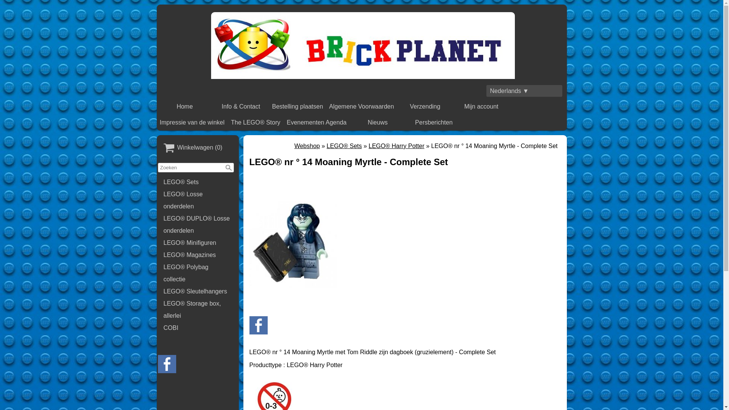 The height and width of the screenshot is (410, 729). What do you see at coordinates (241, 107) in the screenshot?
I see `Info & Contact` at bounding box center [241, 107].